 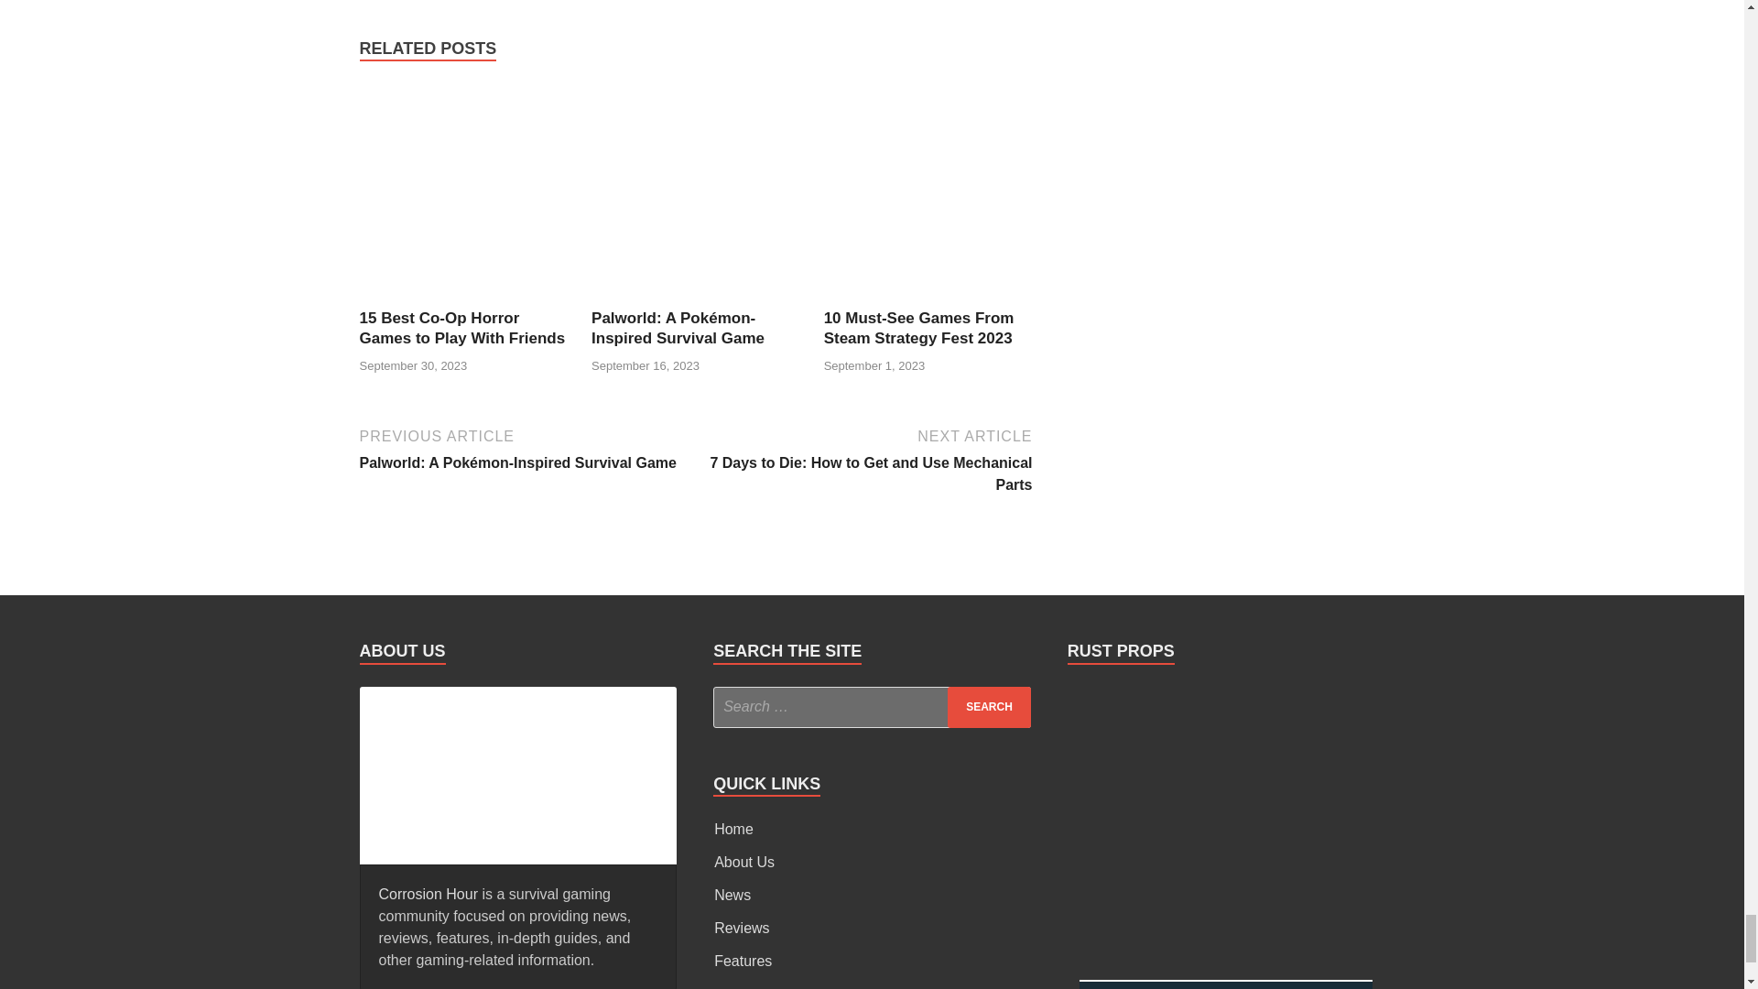 I want to click on CorrosionHour, so click(x=517, y=772).